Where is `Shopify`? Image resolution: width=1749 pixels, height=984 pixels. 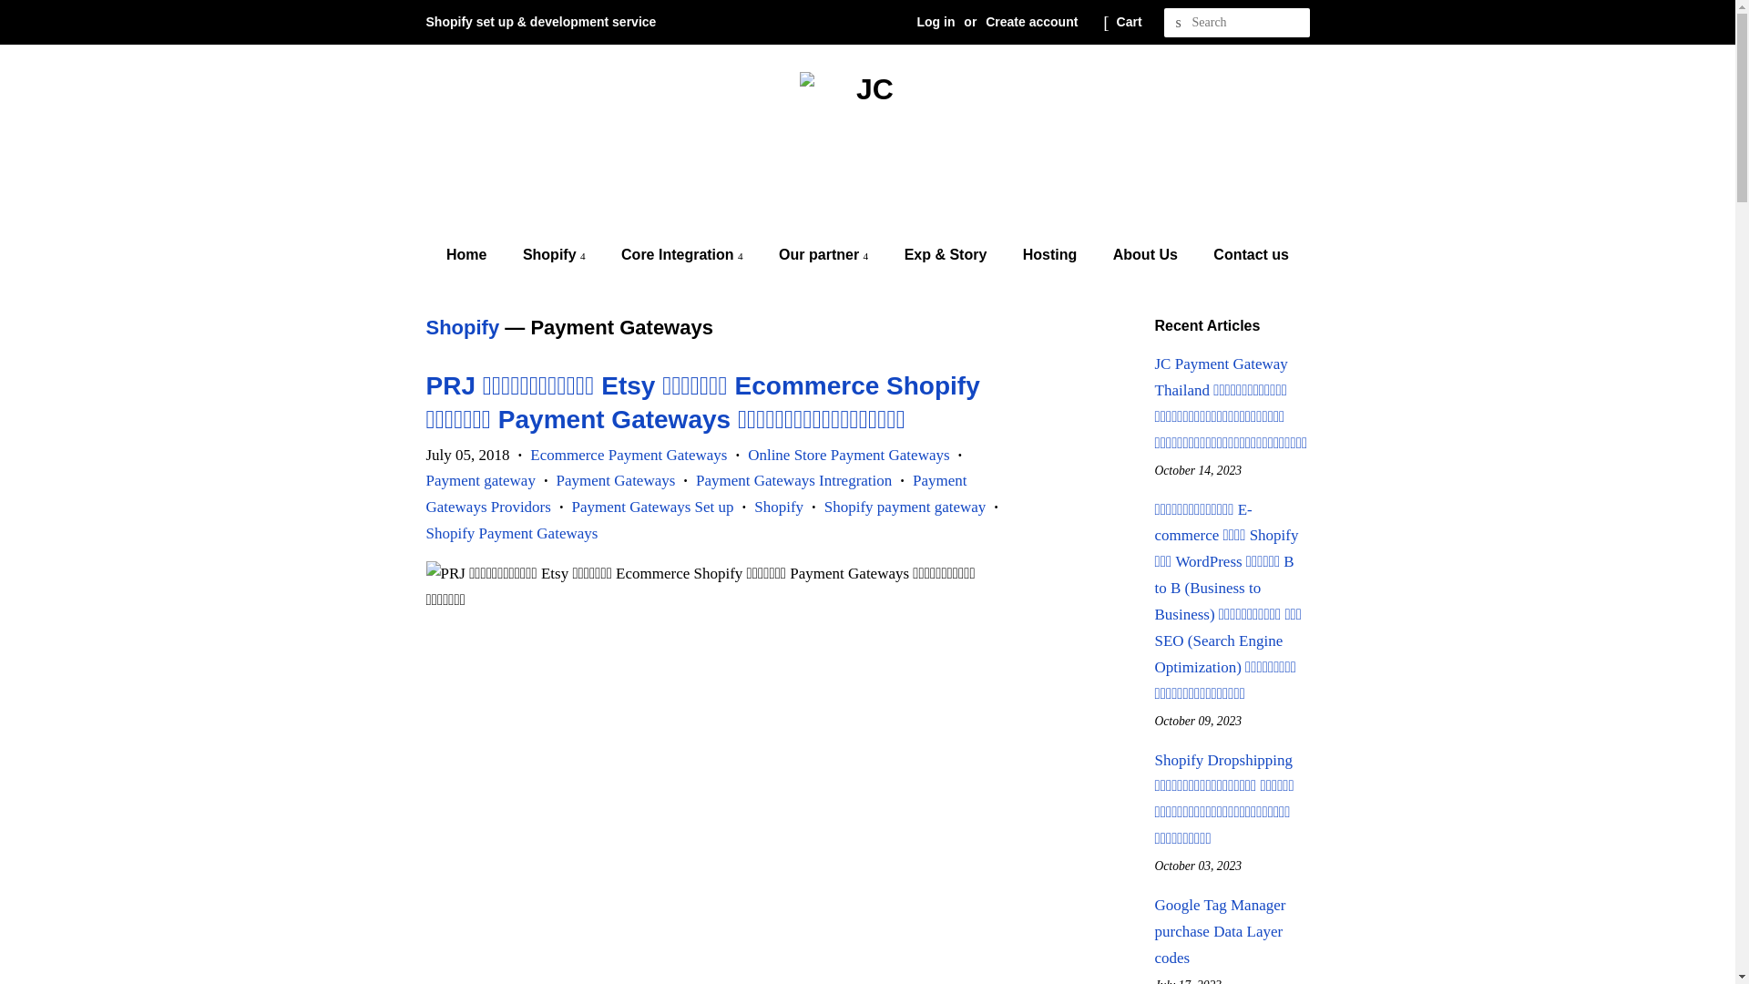 Shopify is located at coordinates (463, 328).